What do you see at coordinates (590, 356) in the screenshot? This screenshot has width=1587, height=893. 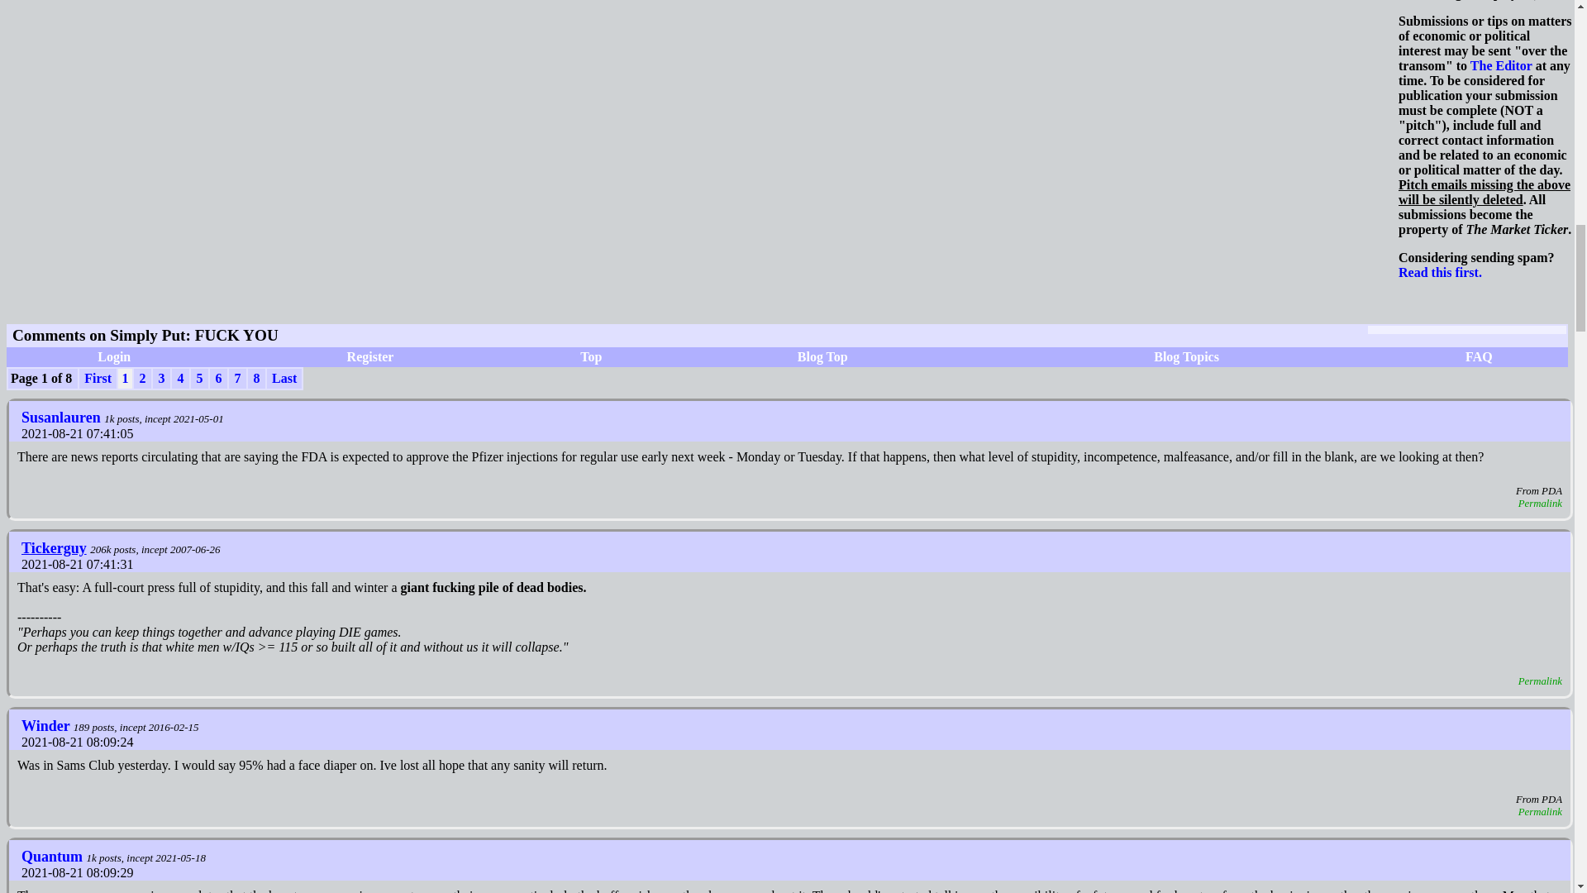 I see `Top` at bounding box center [590, 356].